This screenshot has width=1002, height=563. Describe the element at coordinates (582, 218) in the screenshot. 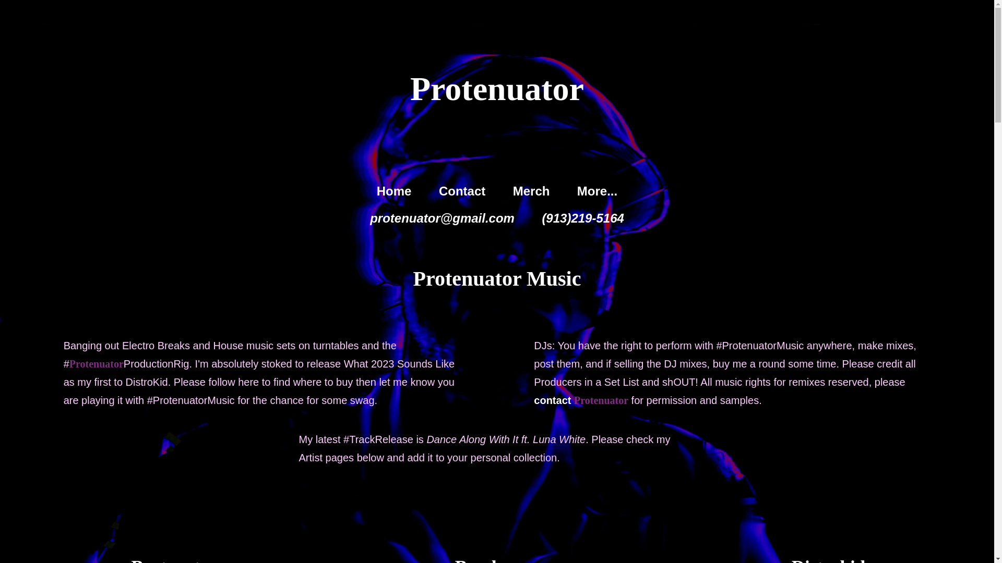

I see `click here to initiate phone call from a mobile device.` at that location.